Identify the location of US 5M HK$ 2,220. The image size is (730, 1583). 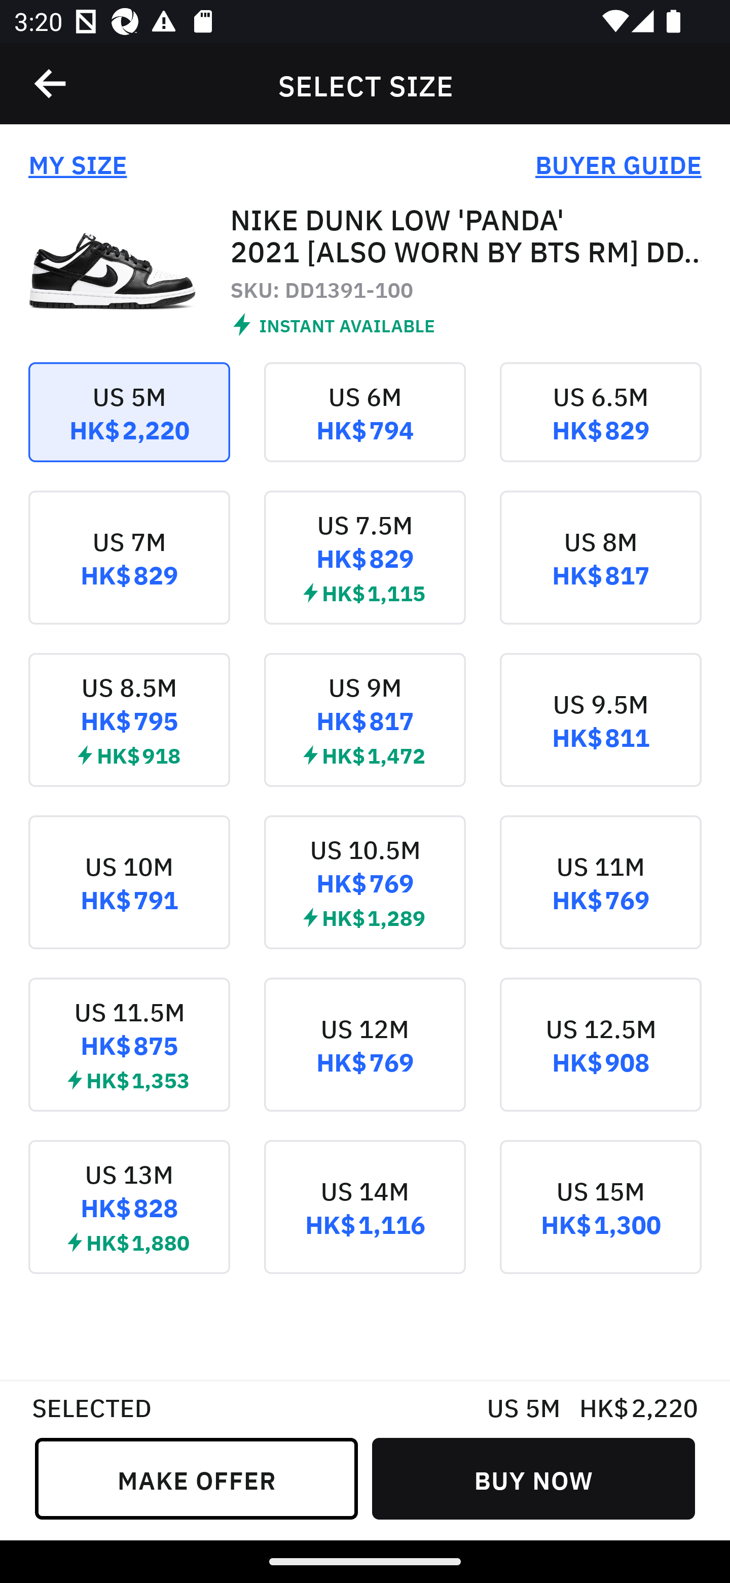
(129, 426).